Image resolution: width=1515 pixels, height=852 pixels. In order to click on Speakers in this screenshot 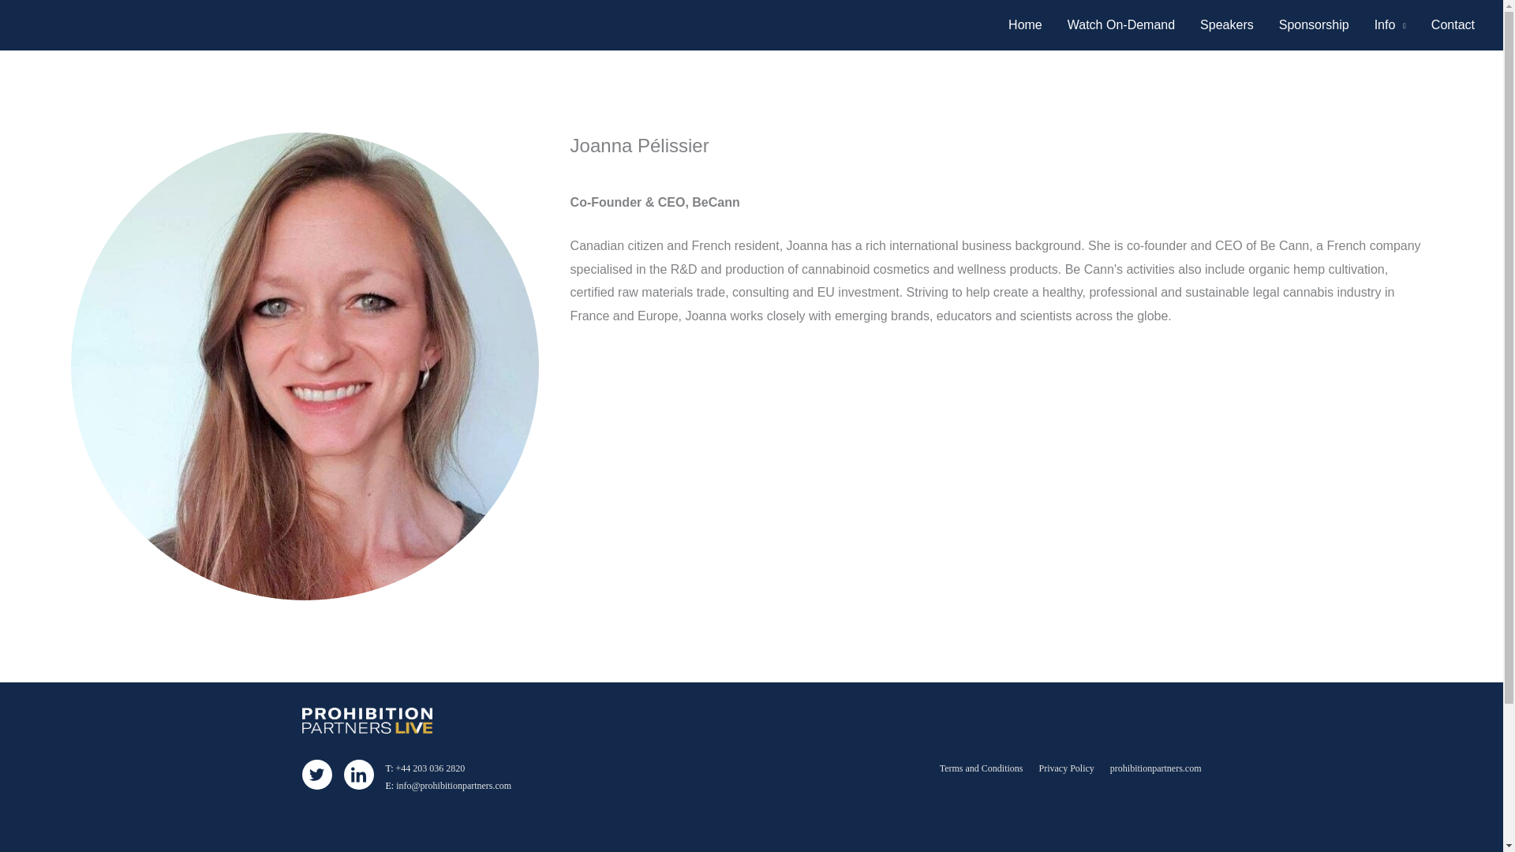, I will do `click(1227, 25)`.